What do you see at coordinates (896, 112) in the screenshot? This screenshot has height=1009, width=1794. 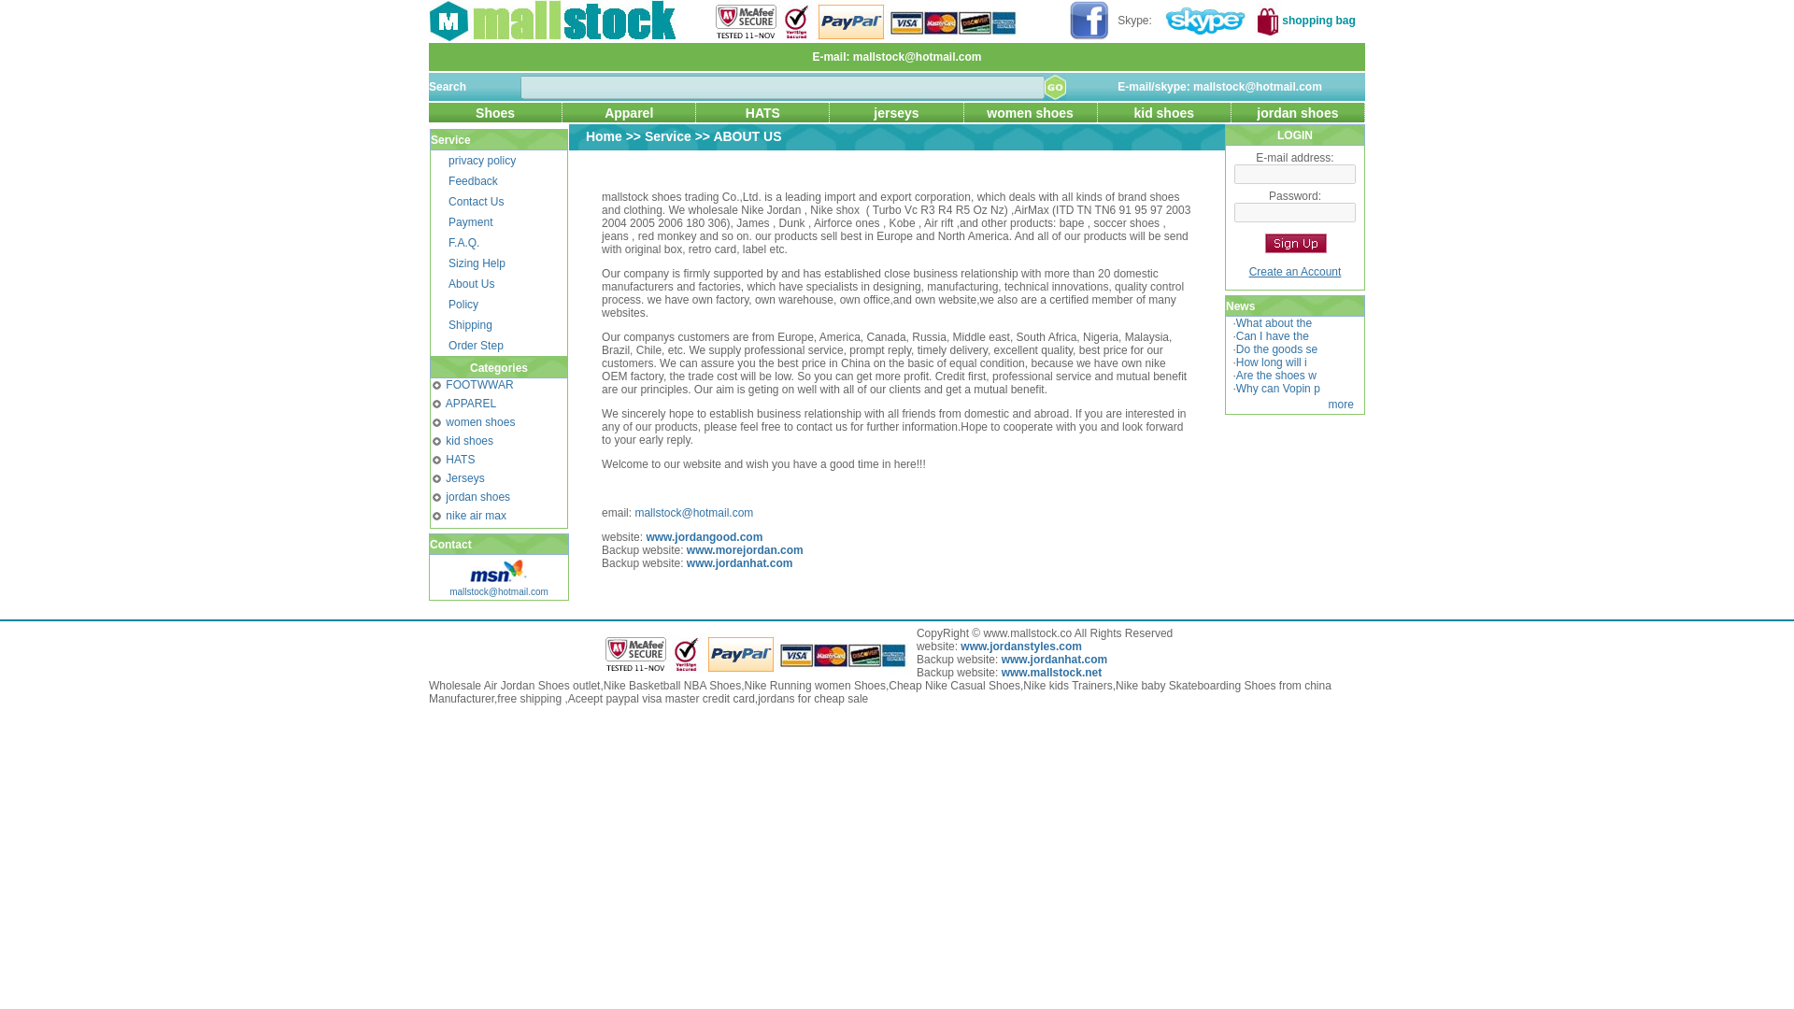 I see `jerseys` at bounding box center [896, 112].